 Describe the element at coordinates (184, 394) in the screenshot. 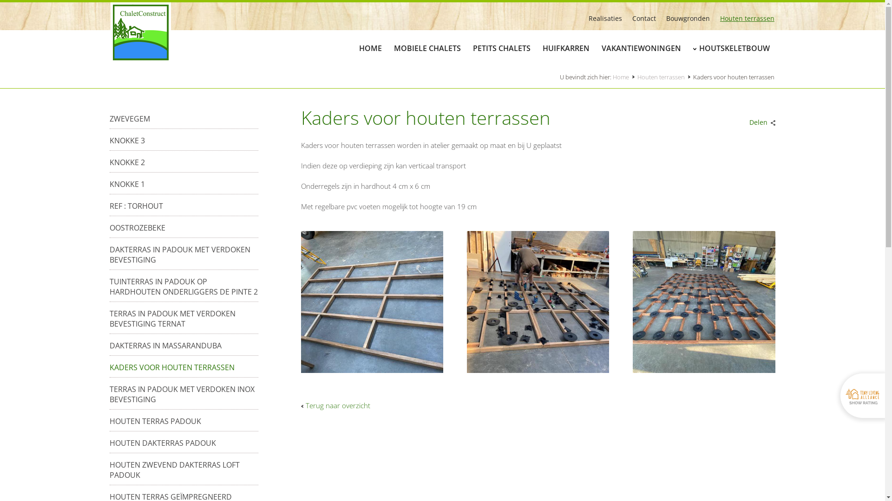

I see `TERRAS IN PADOUK MET VERDOKEN INOX BEVESTIGING` at that location.